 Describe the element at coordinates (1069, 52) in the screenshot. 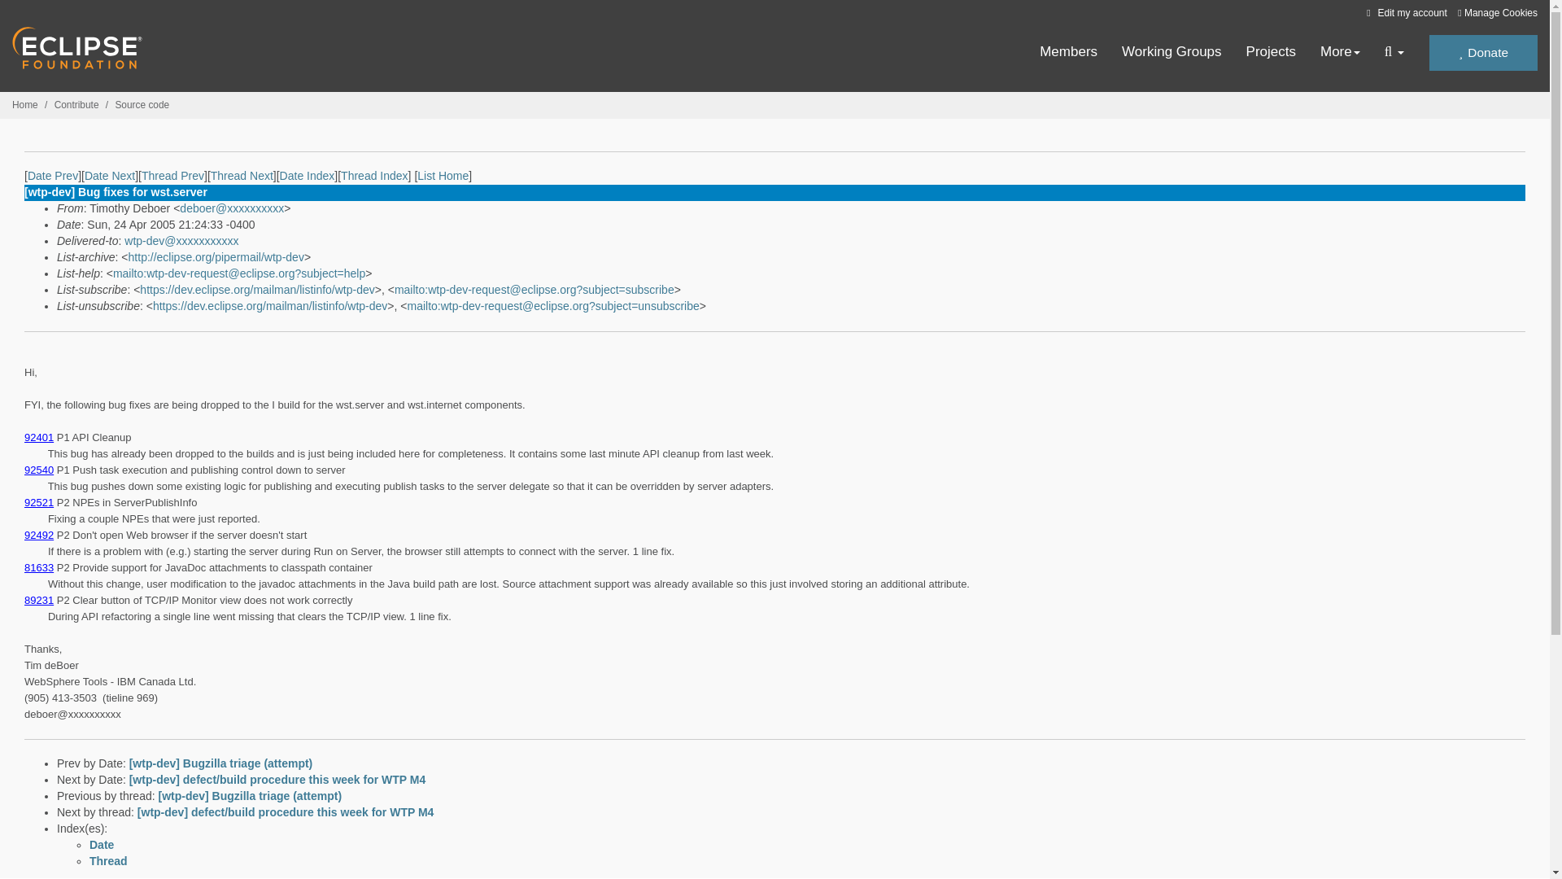

I see `Members` at that location.